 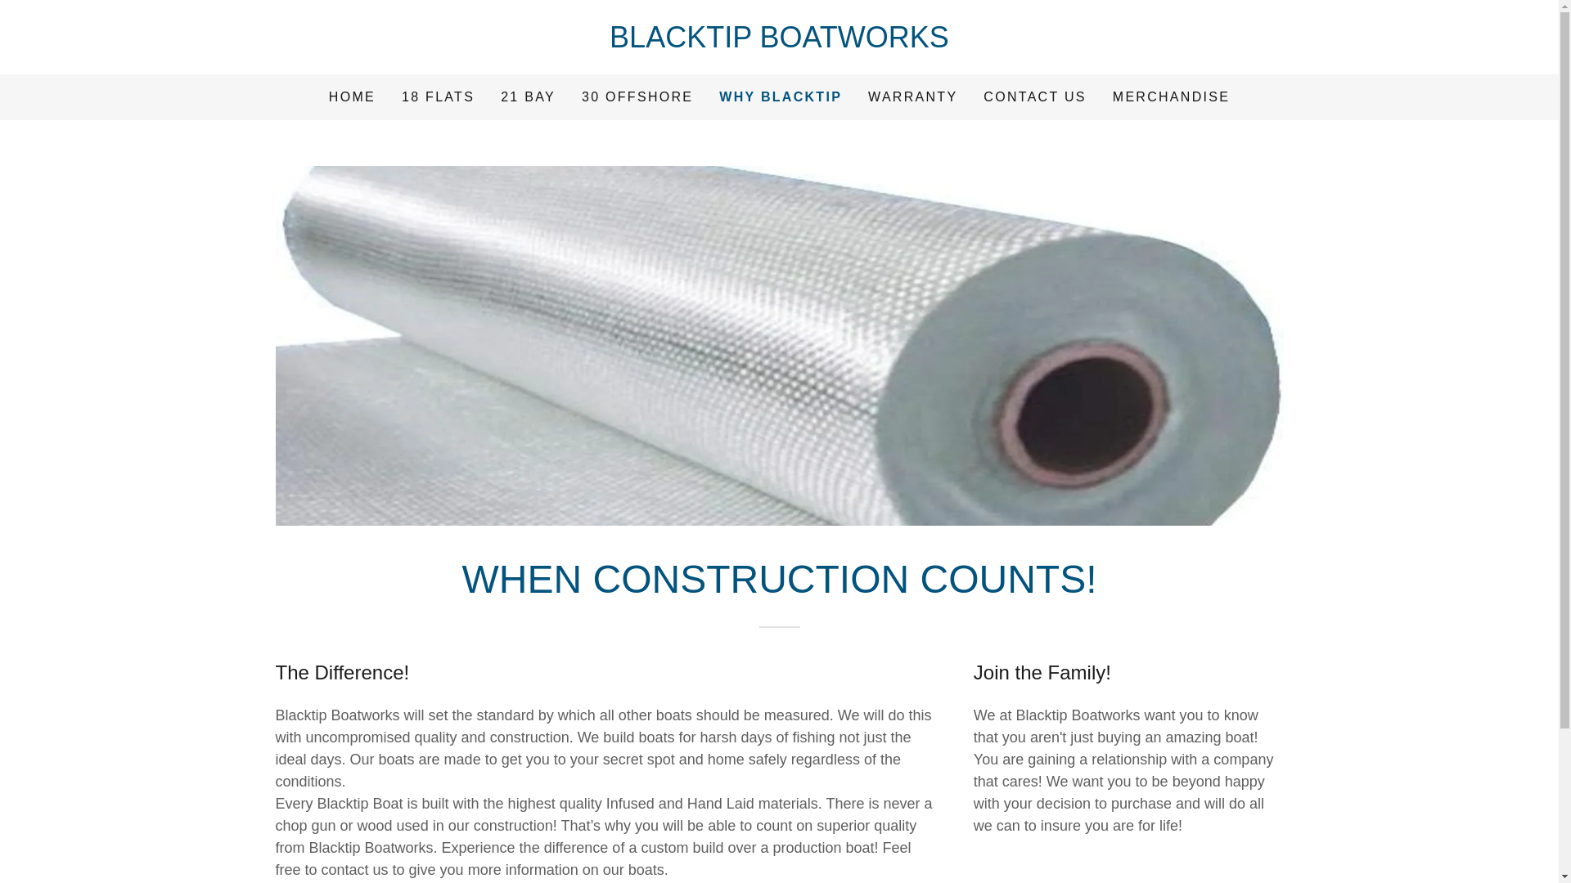 What do you see at coordinates (779, 43) in the screenshot?
I see `Blacktip Boatworks` at bounding box center [779, 43].